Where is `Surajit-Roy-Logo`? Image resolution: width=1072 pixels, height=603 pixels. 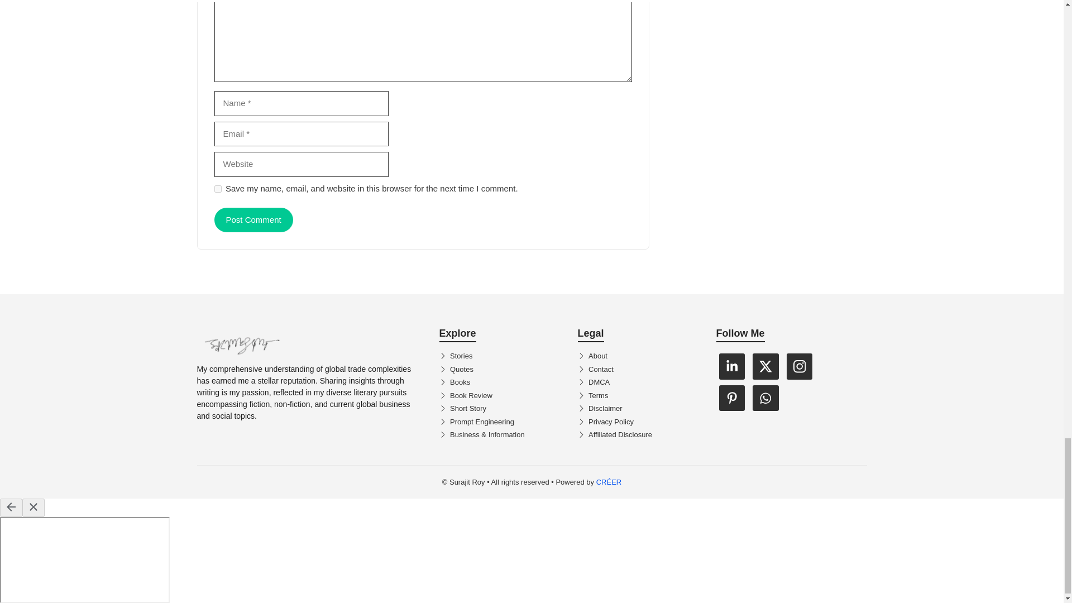
Surajit-Roy-Logo is located at coordinates (241, 343).